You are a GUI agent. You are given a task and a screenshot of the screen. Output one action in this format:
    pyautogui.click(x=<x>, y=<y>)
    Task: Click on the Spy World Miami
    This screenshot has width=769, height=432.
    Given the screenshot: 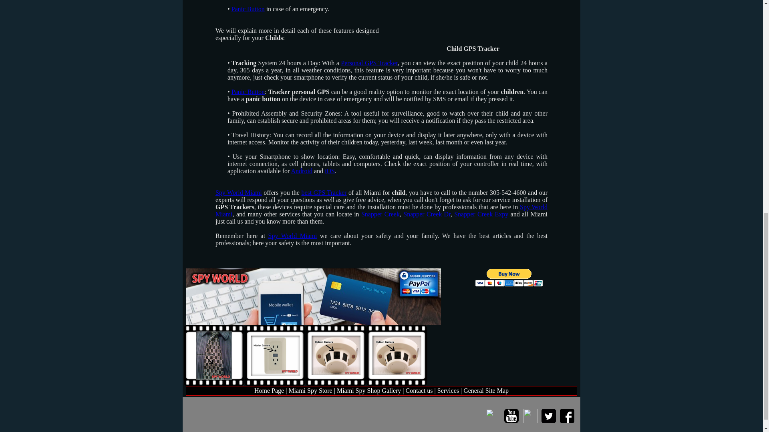 What is the action you would take?
    pyautogui.click(x=292, y=236)
    